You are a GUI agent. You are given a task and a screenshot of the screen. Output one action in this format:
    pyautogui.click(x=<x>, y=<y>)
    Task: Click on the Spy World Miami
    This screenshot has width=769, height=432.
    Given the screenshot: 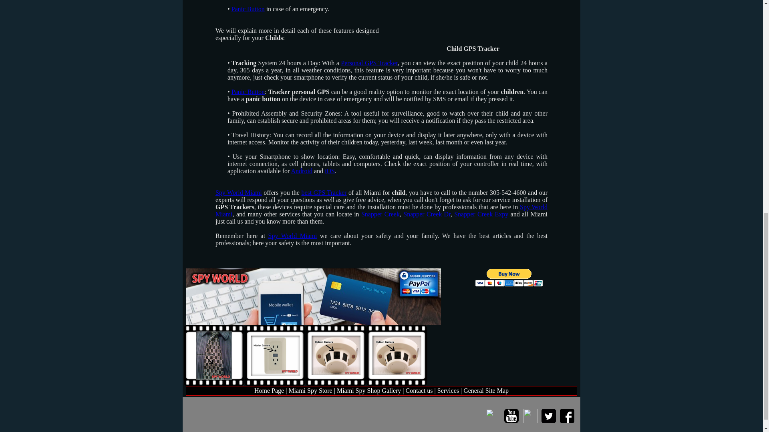 What is the action you would take?
    pyautogui.click(x=292, y=236)
    